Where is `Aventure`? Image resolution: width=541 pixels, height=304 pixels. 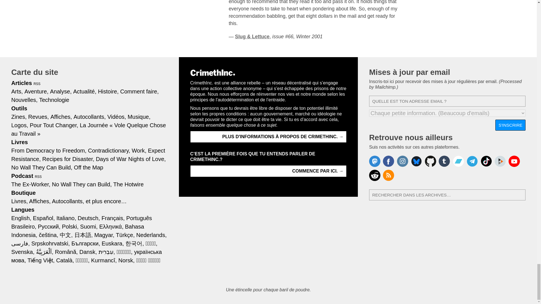
Aventure is located at coordinates (36, 91).